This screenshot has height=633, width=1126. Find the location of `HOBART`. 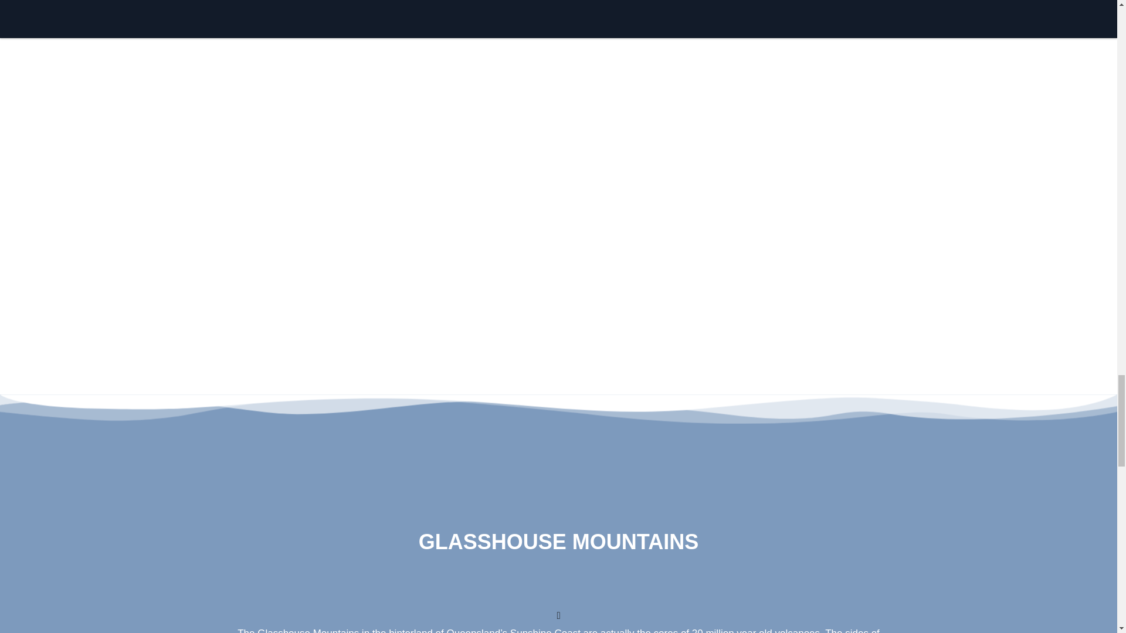

HOBART is located at coordinates (459, 208).